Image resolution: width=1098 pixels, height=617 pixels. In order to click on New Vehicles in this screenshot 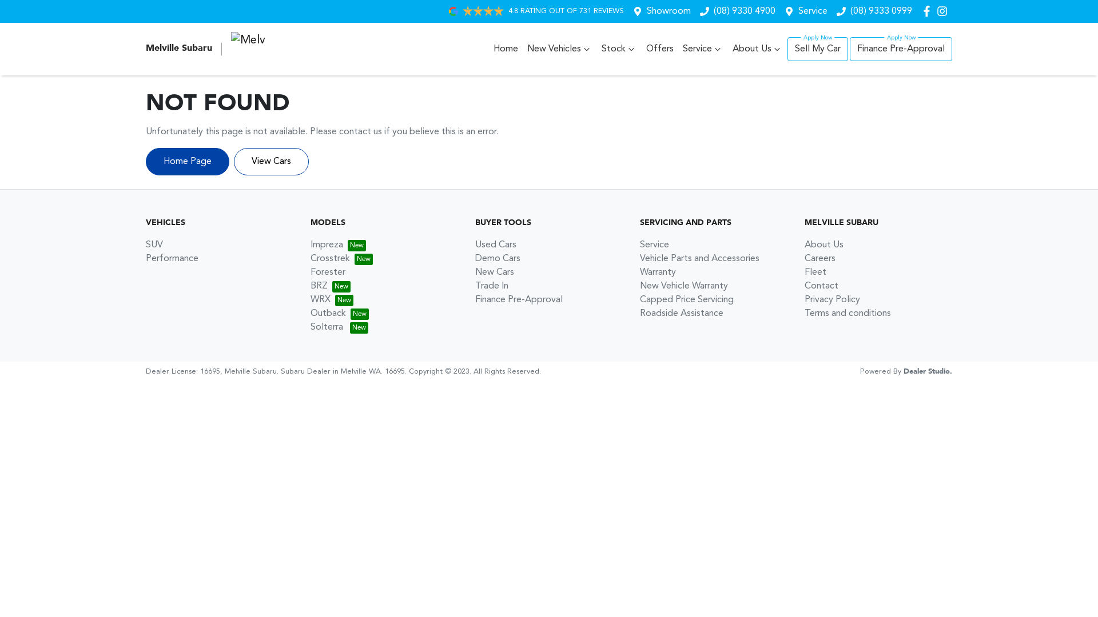, I will do `click(560, 49)`.